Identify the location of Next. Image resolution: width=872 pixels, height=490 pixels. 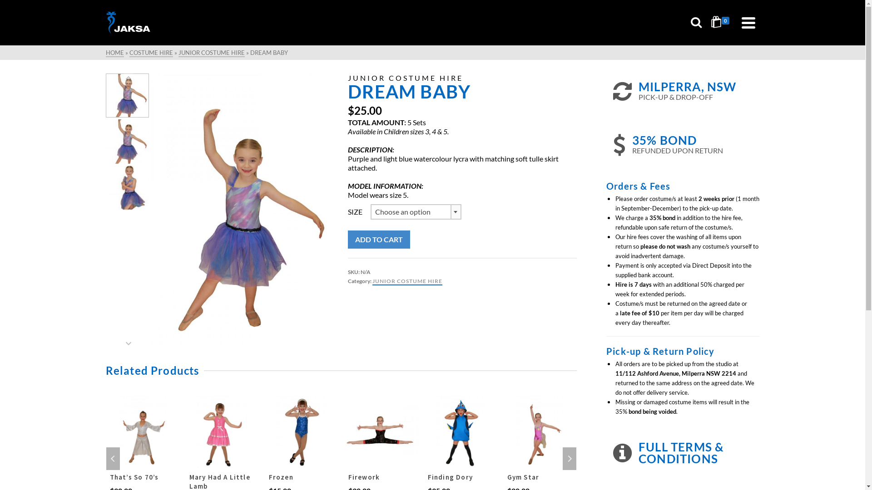
(570, 459).